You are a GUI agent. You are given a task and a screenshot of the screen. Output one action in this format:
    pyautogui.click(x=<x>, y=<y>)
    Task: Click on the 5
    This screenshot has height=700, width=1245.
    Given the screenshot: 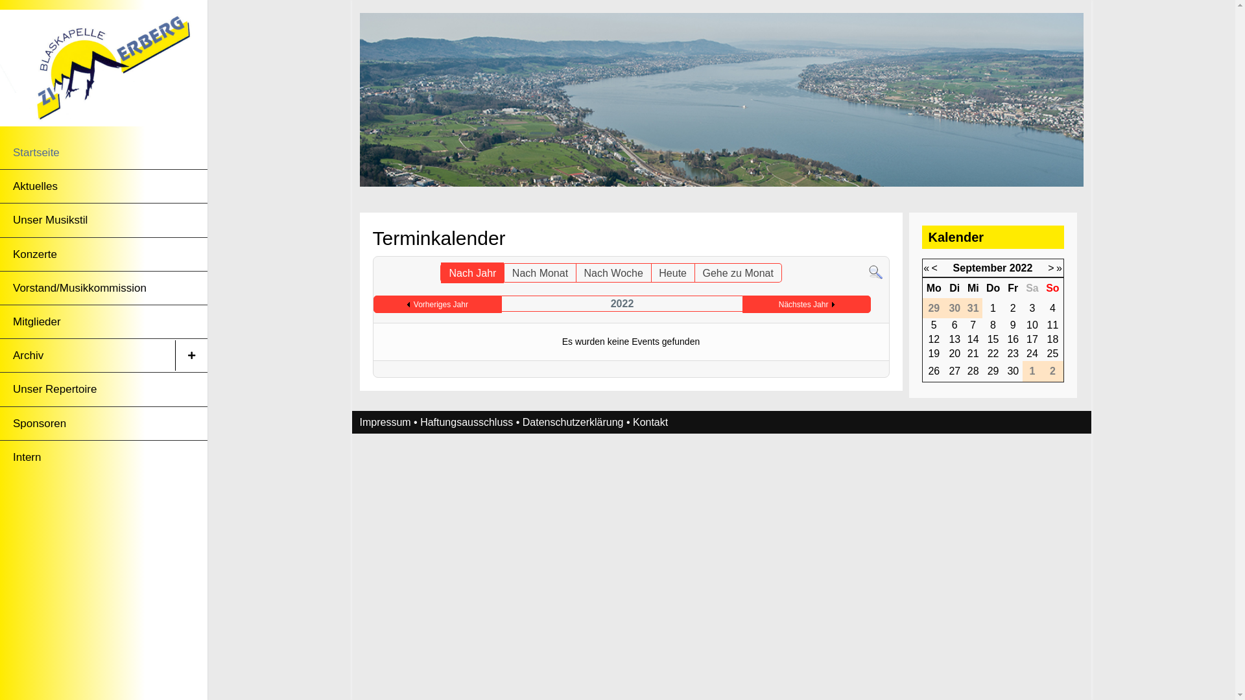 What is the action you would take?
    pyautogui.click(x=934, y=325)
    